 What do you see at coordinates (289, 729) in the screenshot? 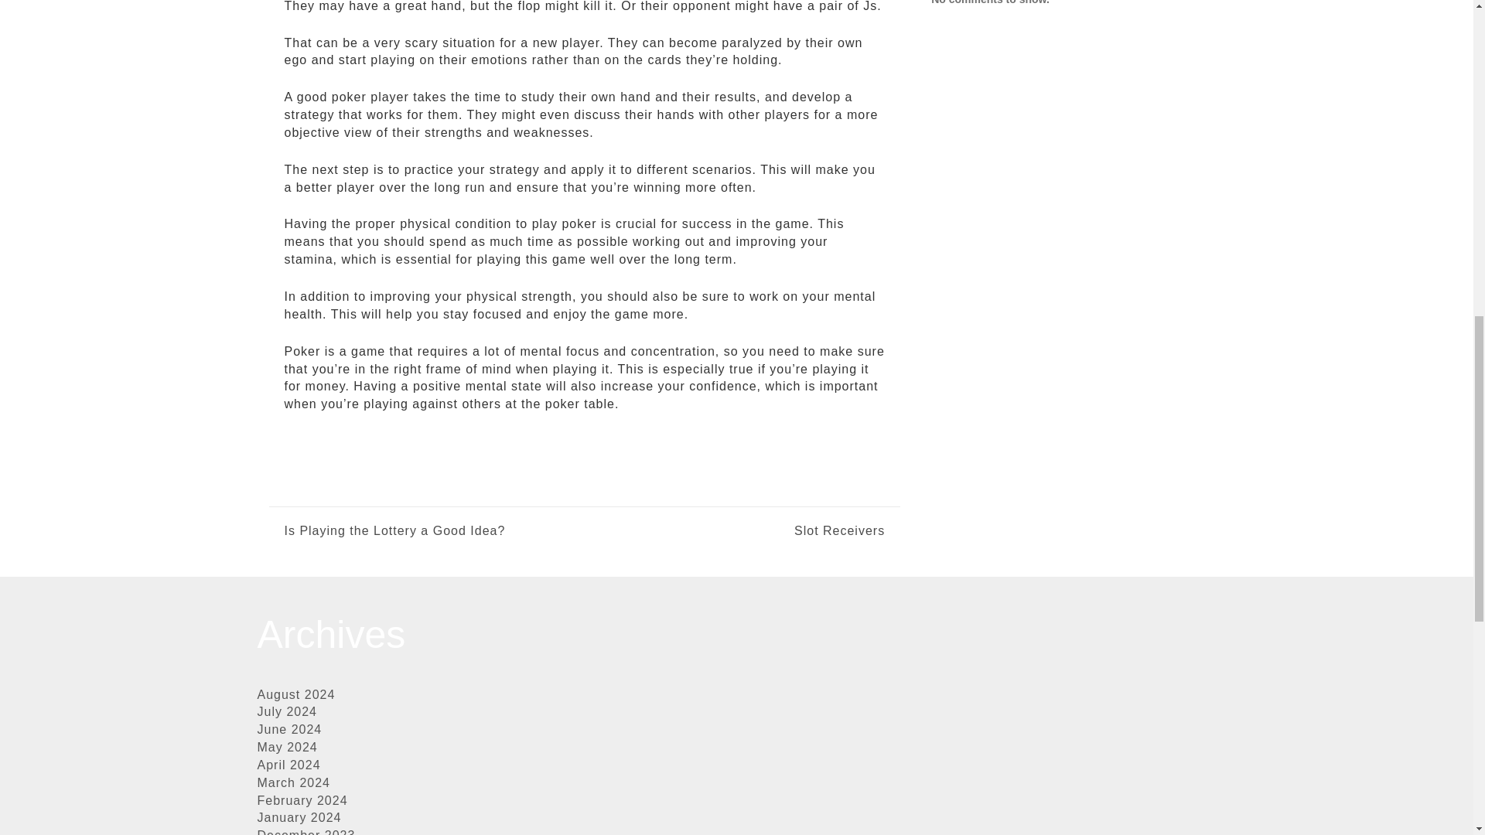
I see `June 2024` at bounding box center [289, 729].